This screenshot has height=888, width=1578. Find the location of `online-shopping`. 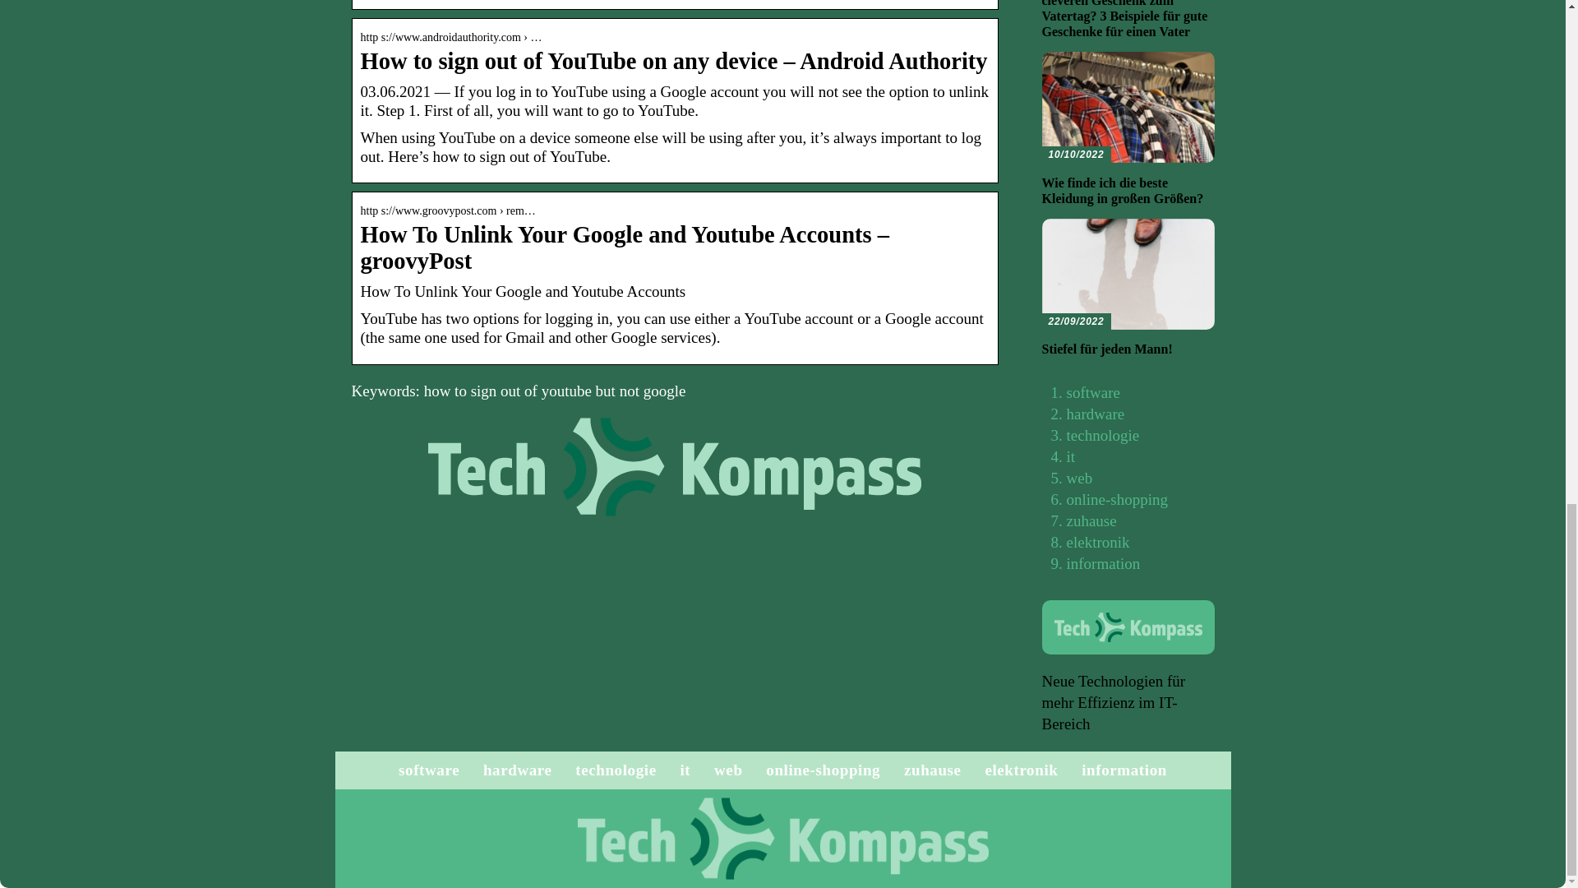

online-shopping is located at coordinates (823, 770).